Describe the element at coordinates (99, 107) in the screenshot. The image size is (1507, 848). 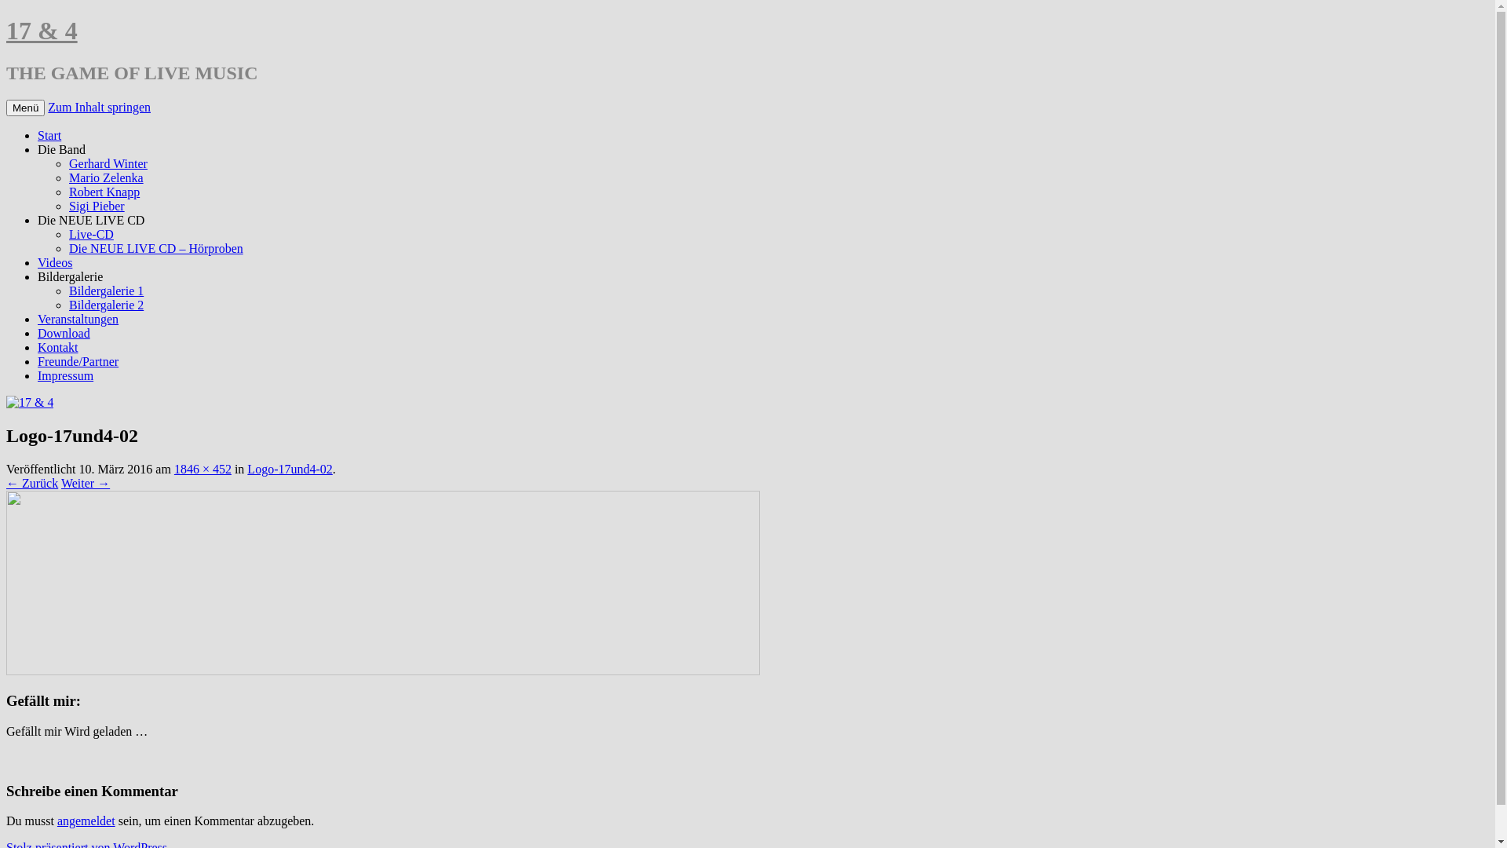
I see `Zum Inhalt springen` at that location.